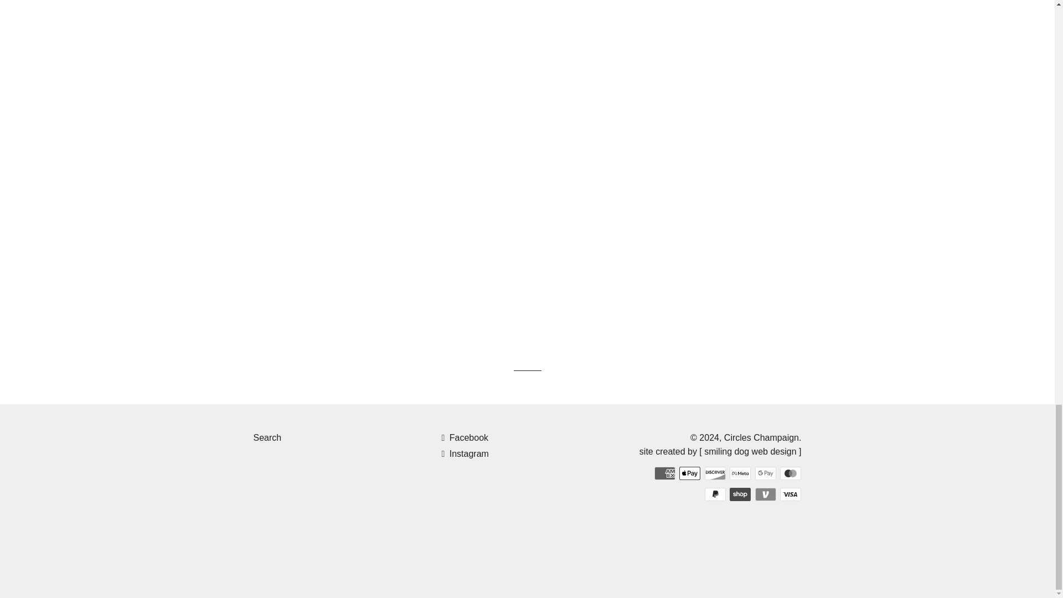 This screenshot has width=1063, height=598. What do you see at coordinates (464, 454) in the screenshot?
I see `Circles Champaign on Instagram` at bounding box center [464, 454].